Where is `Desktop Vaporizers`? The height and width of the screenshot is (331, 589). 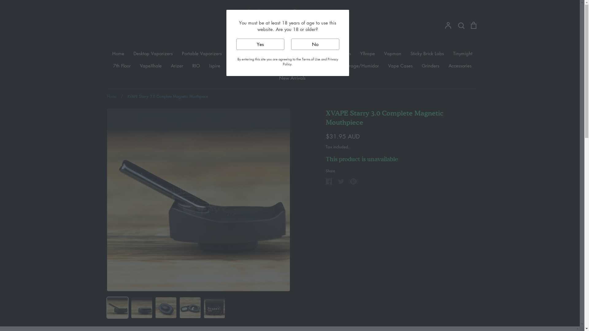
Desktop Vaporizers is located at coordinates (153, 53).